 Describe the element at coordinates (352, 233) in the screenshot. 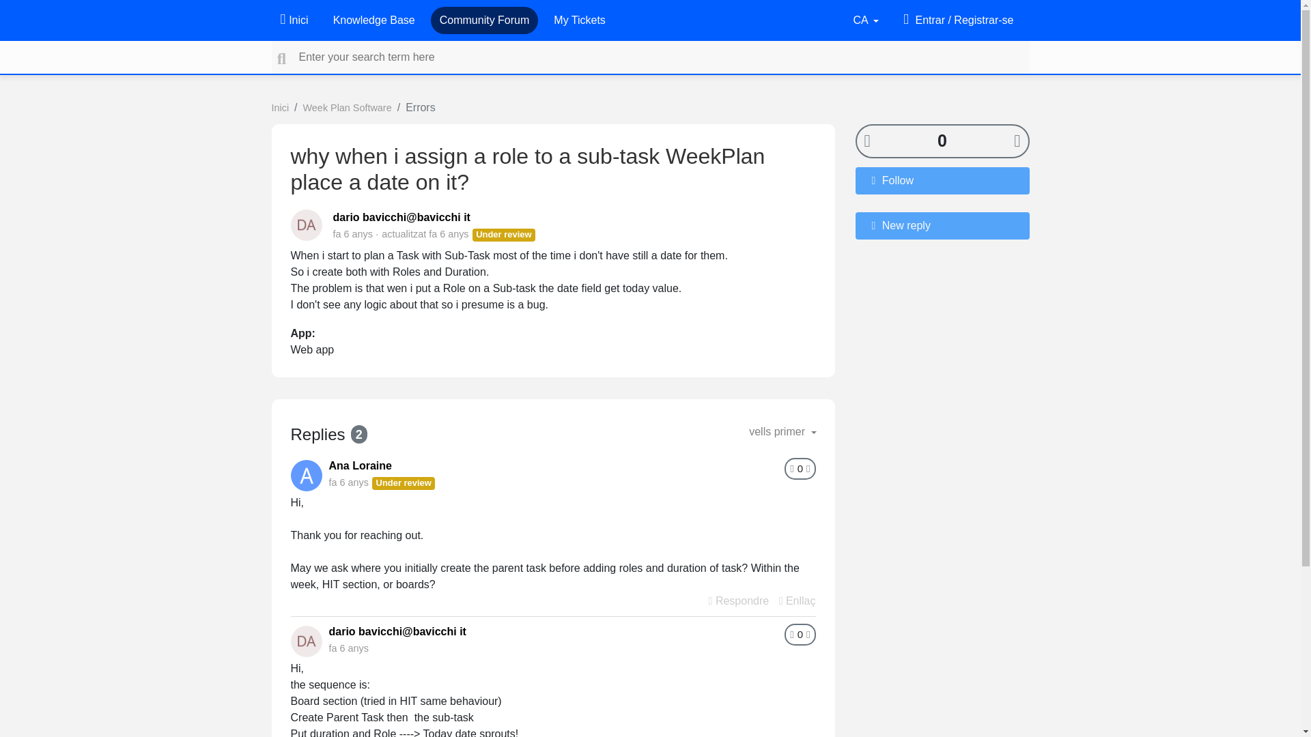

I see `16 de setembre de 2018 15:54` at that location.